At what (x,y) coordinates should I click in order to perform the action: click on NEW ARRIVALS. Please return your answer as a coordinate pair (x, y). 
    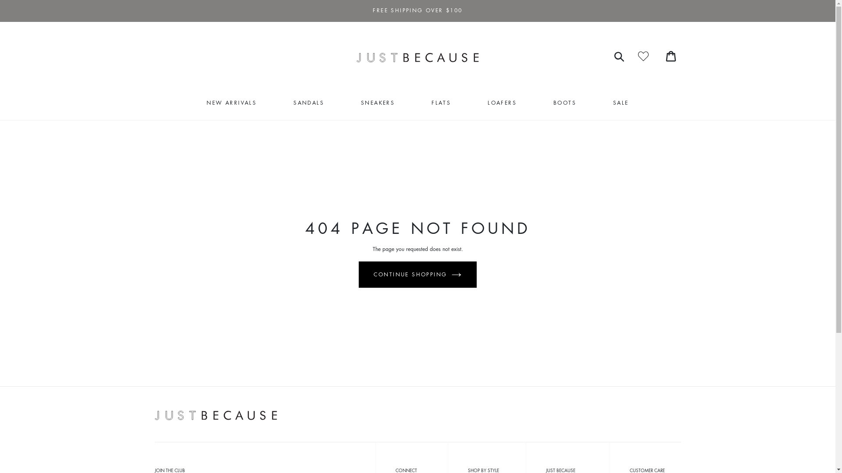
    Looking at the image, I should click on (232, 103).